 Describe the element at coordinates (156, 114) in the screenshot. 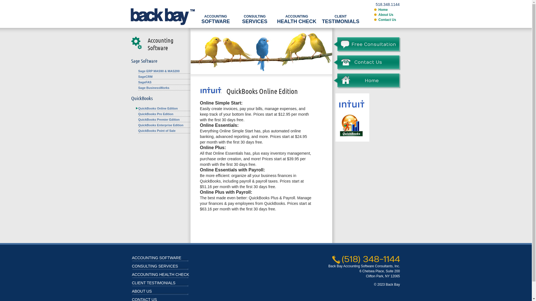

I see `QuickBooks Pro Edition` at that location.